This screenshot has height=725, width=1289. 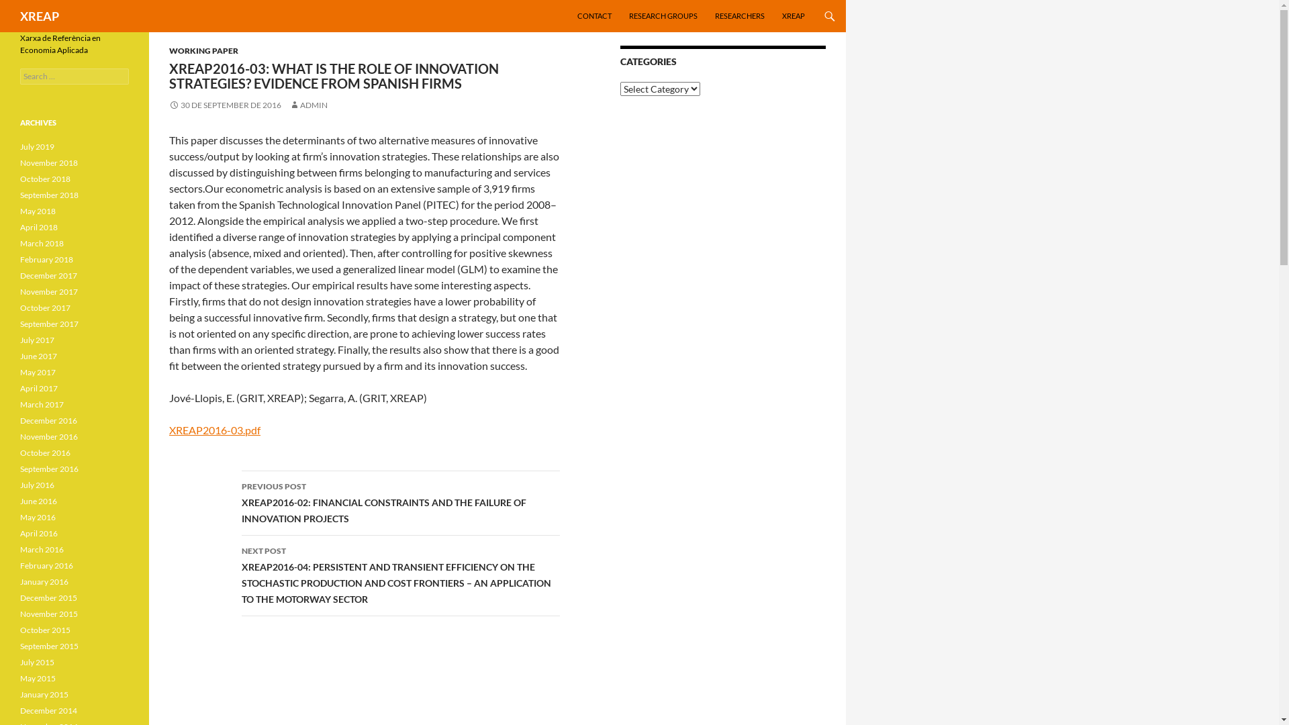 What do you see at coordinates (38, 340) in the screenshot?
I see `July 2017` at bounding box center [38, 340].